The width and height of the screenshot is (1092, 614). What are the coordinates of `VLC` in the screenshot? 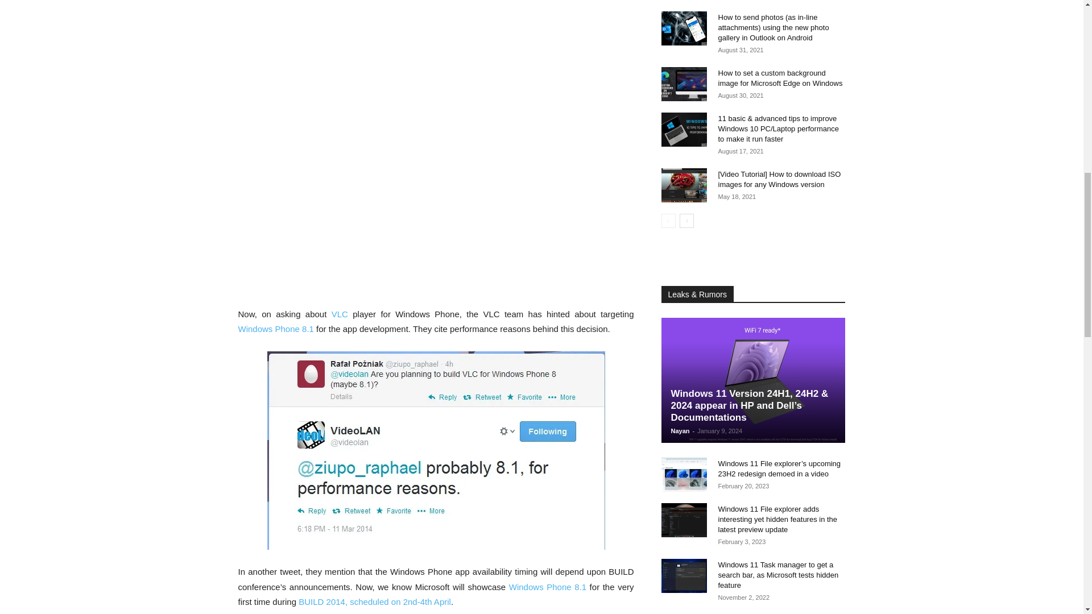 It's located at (342, 314).